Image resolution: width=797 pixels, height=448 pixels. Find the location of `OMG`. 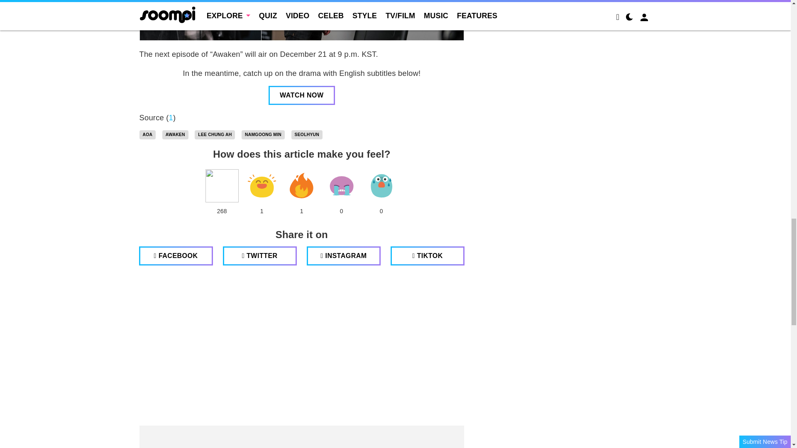

OMG is located at coordinates (381, 186).